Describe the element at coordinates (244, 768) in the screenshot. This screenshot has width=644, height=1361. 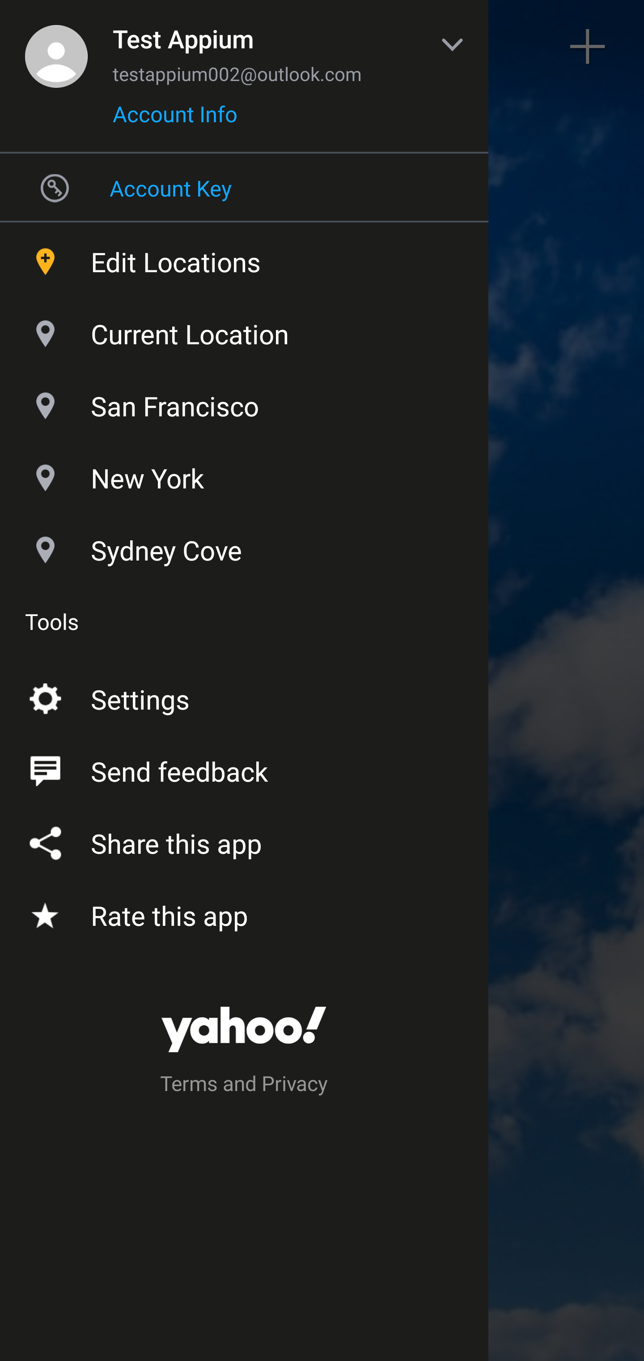
I see `Send feedback` at that location.